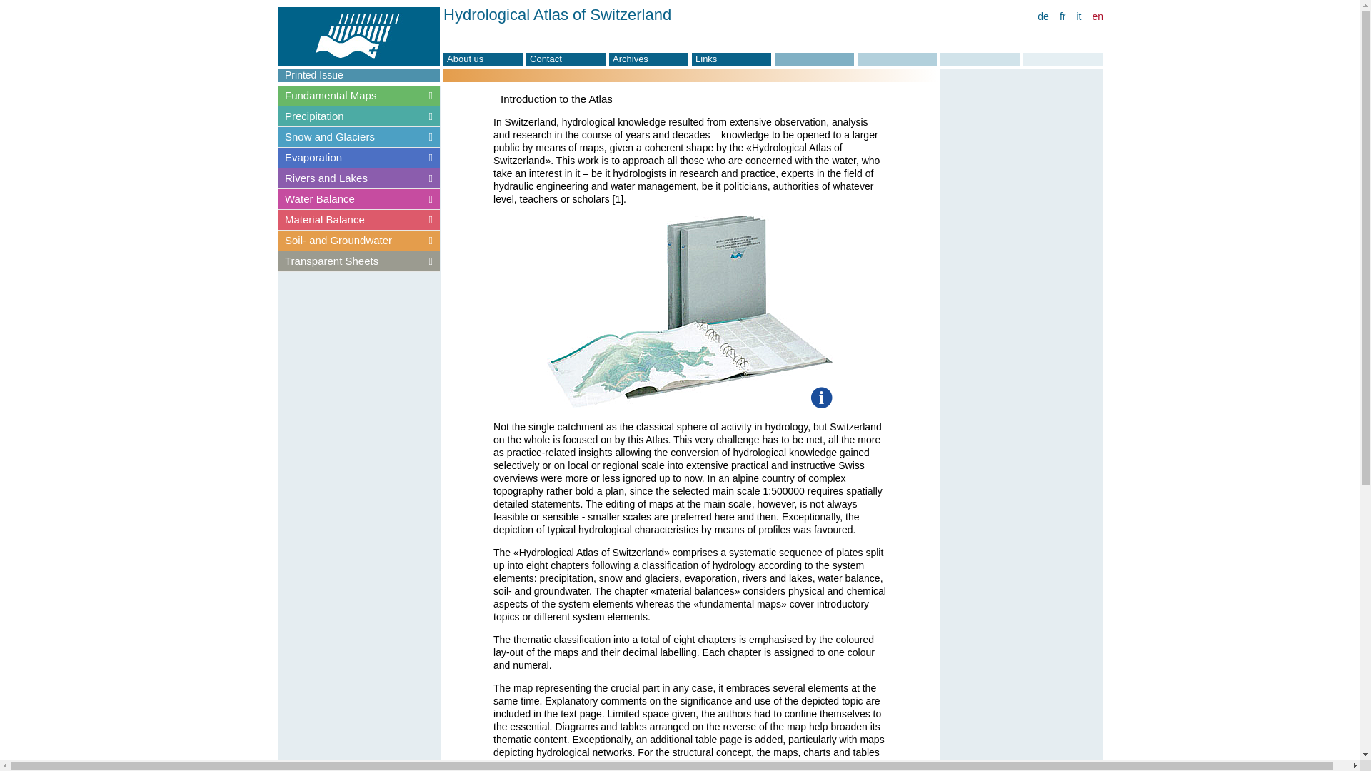  I want to click on en, so click(1097, 16).